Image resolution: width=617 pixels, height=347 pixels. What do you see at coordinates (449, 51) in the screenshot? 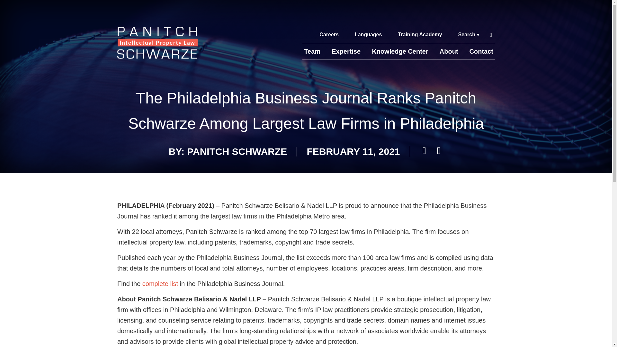
I see `About` at bounding box center [449, 51].